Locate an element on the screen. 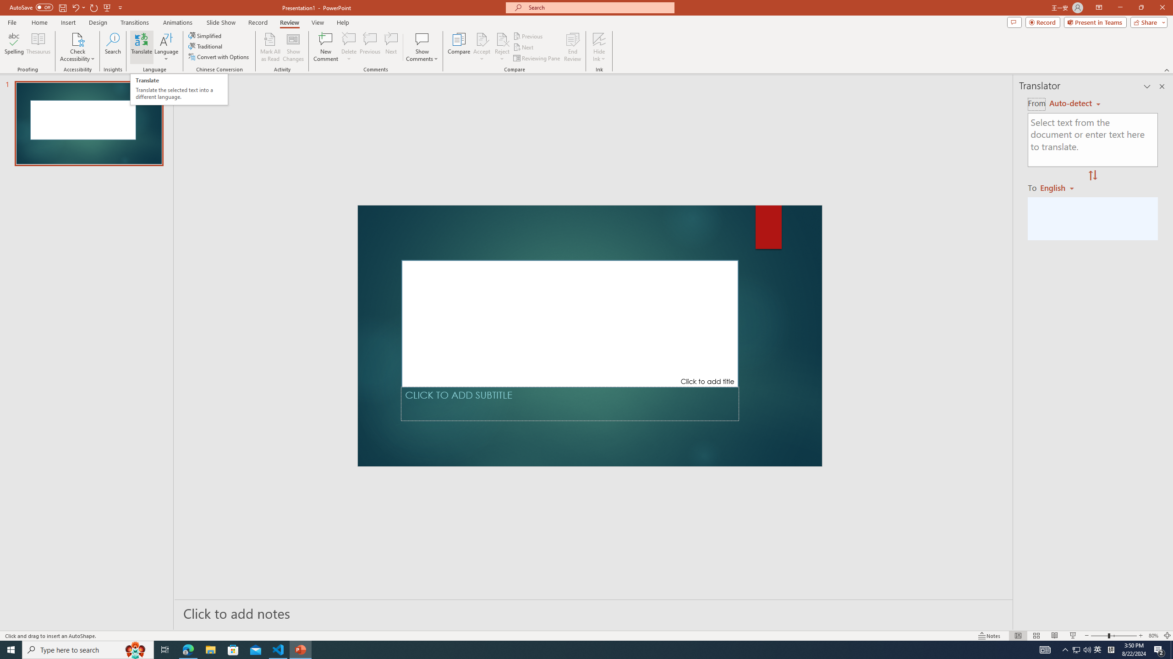  Show Comments is located at coordinates (422, 47).